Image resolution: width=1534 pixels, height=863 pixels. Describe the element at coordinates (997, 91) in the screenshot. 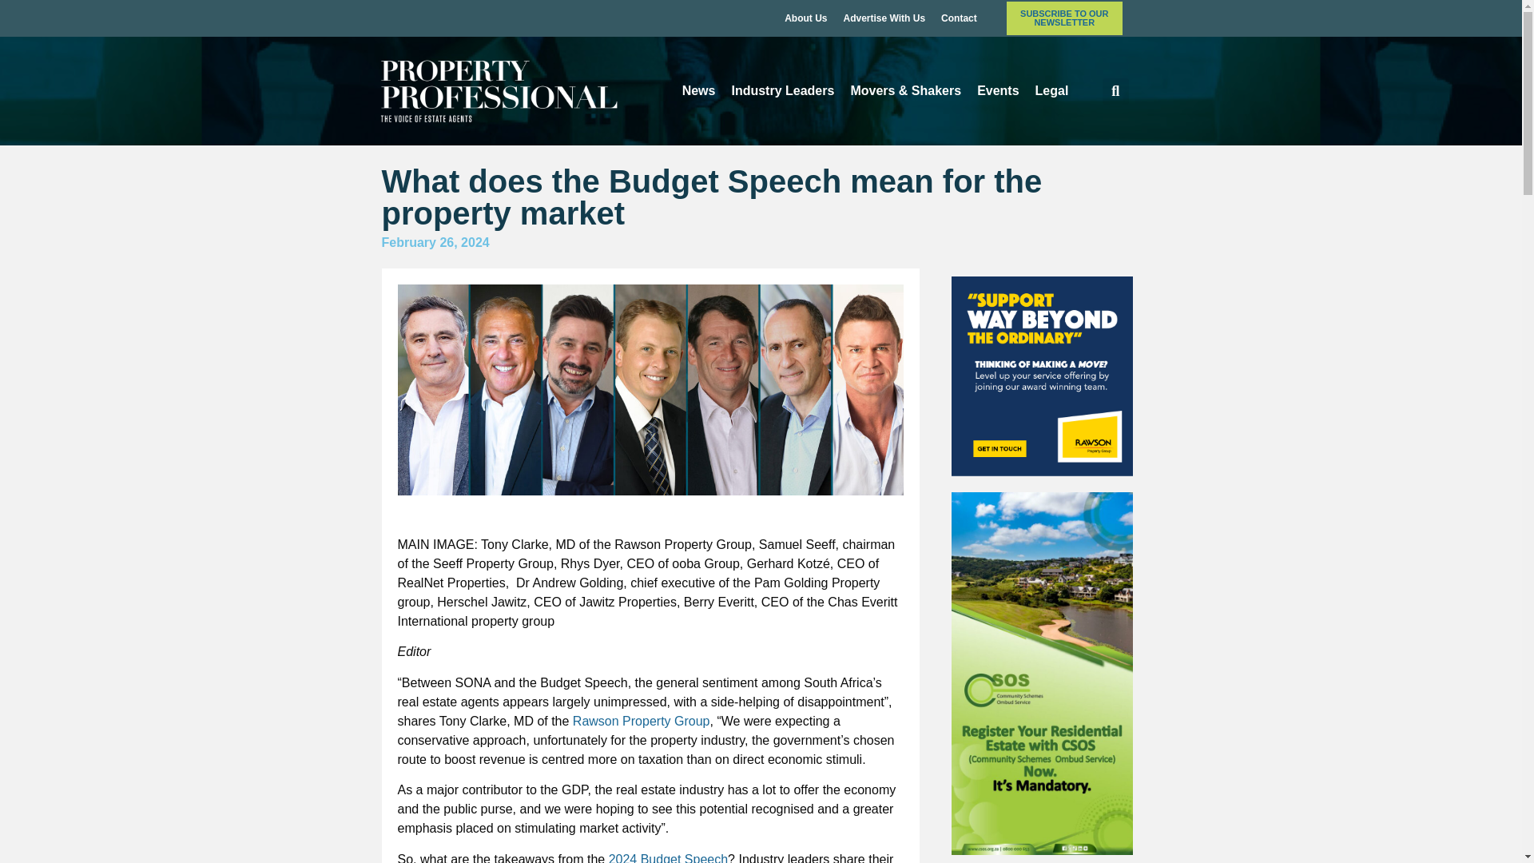

I see `Events` at that location.